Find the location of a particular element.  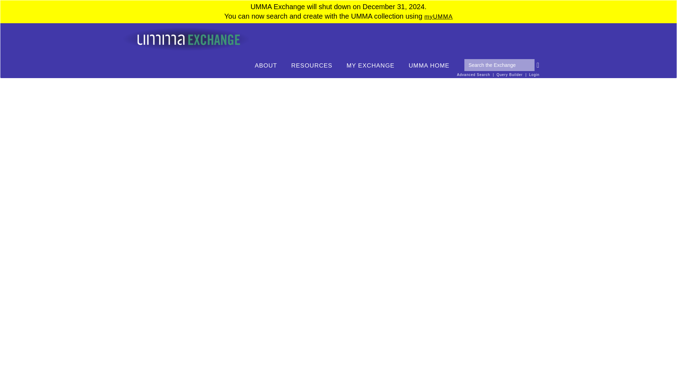

RESOURCES is located at coordinates (312, 66).